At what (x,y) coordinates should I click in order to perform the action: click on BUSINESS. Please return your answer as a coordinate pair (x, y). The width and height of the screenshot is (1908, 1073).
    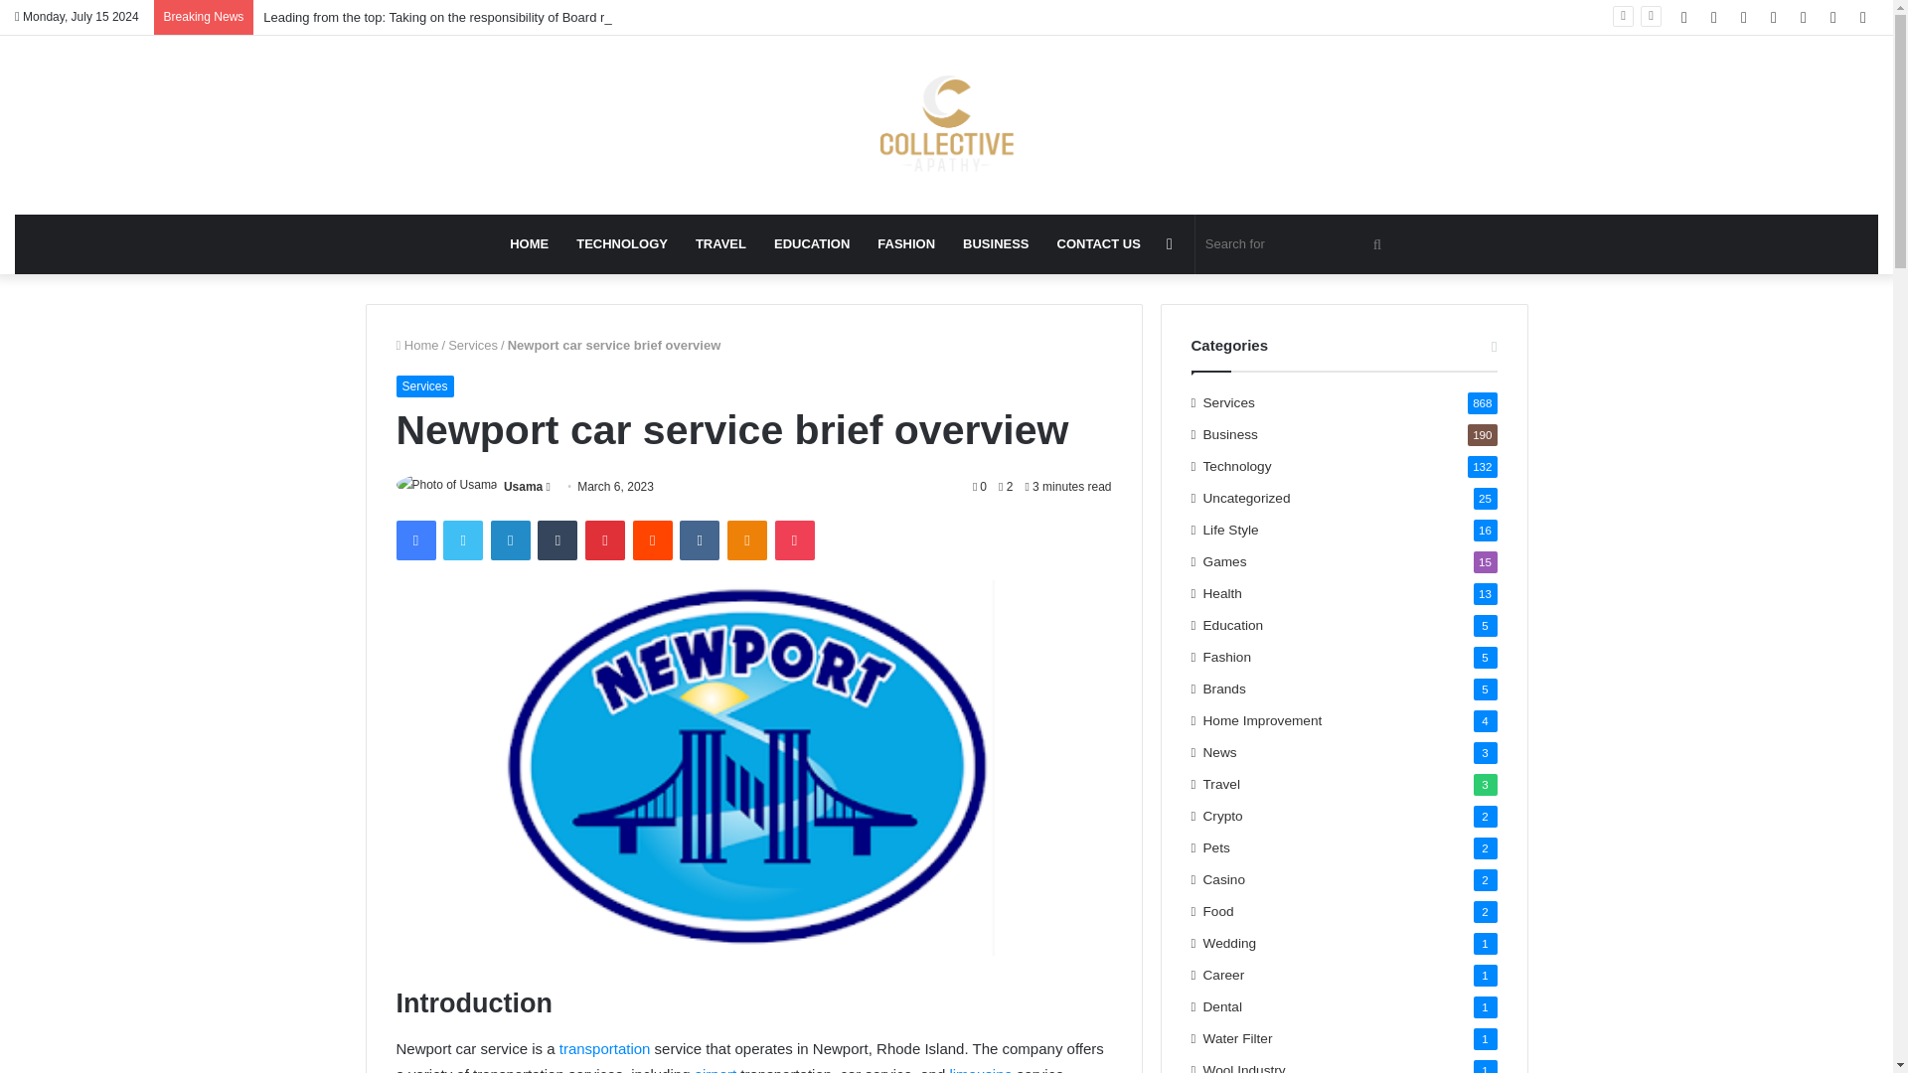
    Looking at the image, I should click on (995, 244).